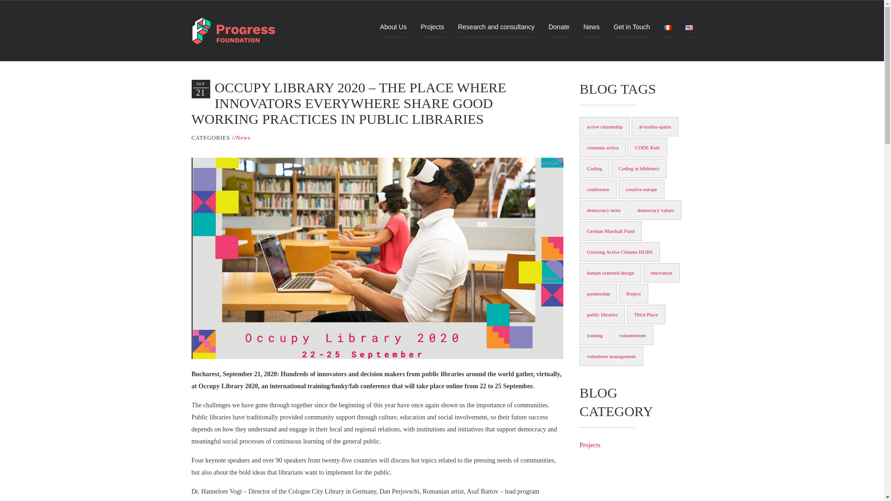  What do you see at coordinates (496, 27) in the screenshot?
I see `Research and consultancy` at bounding box center [496, 27].